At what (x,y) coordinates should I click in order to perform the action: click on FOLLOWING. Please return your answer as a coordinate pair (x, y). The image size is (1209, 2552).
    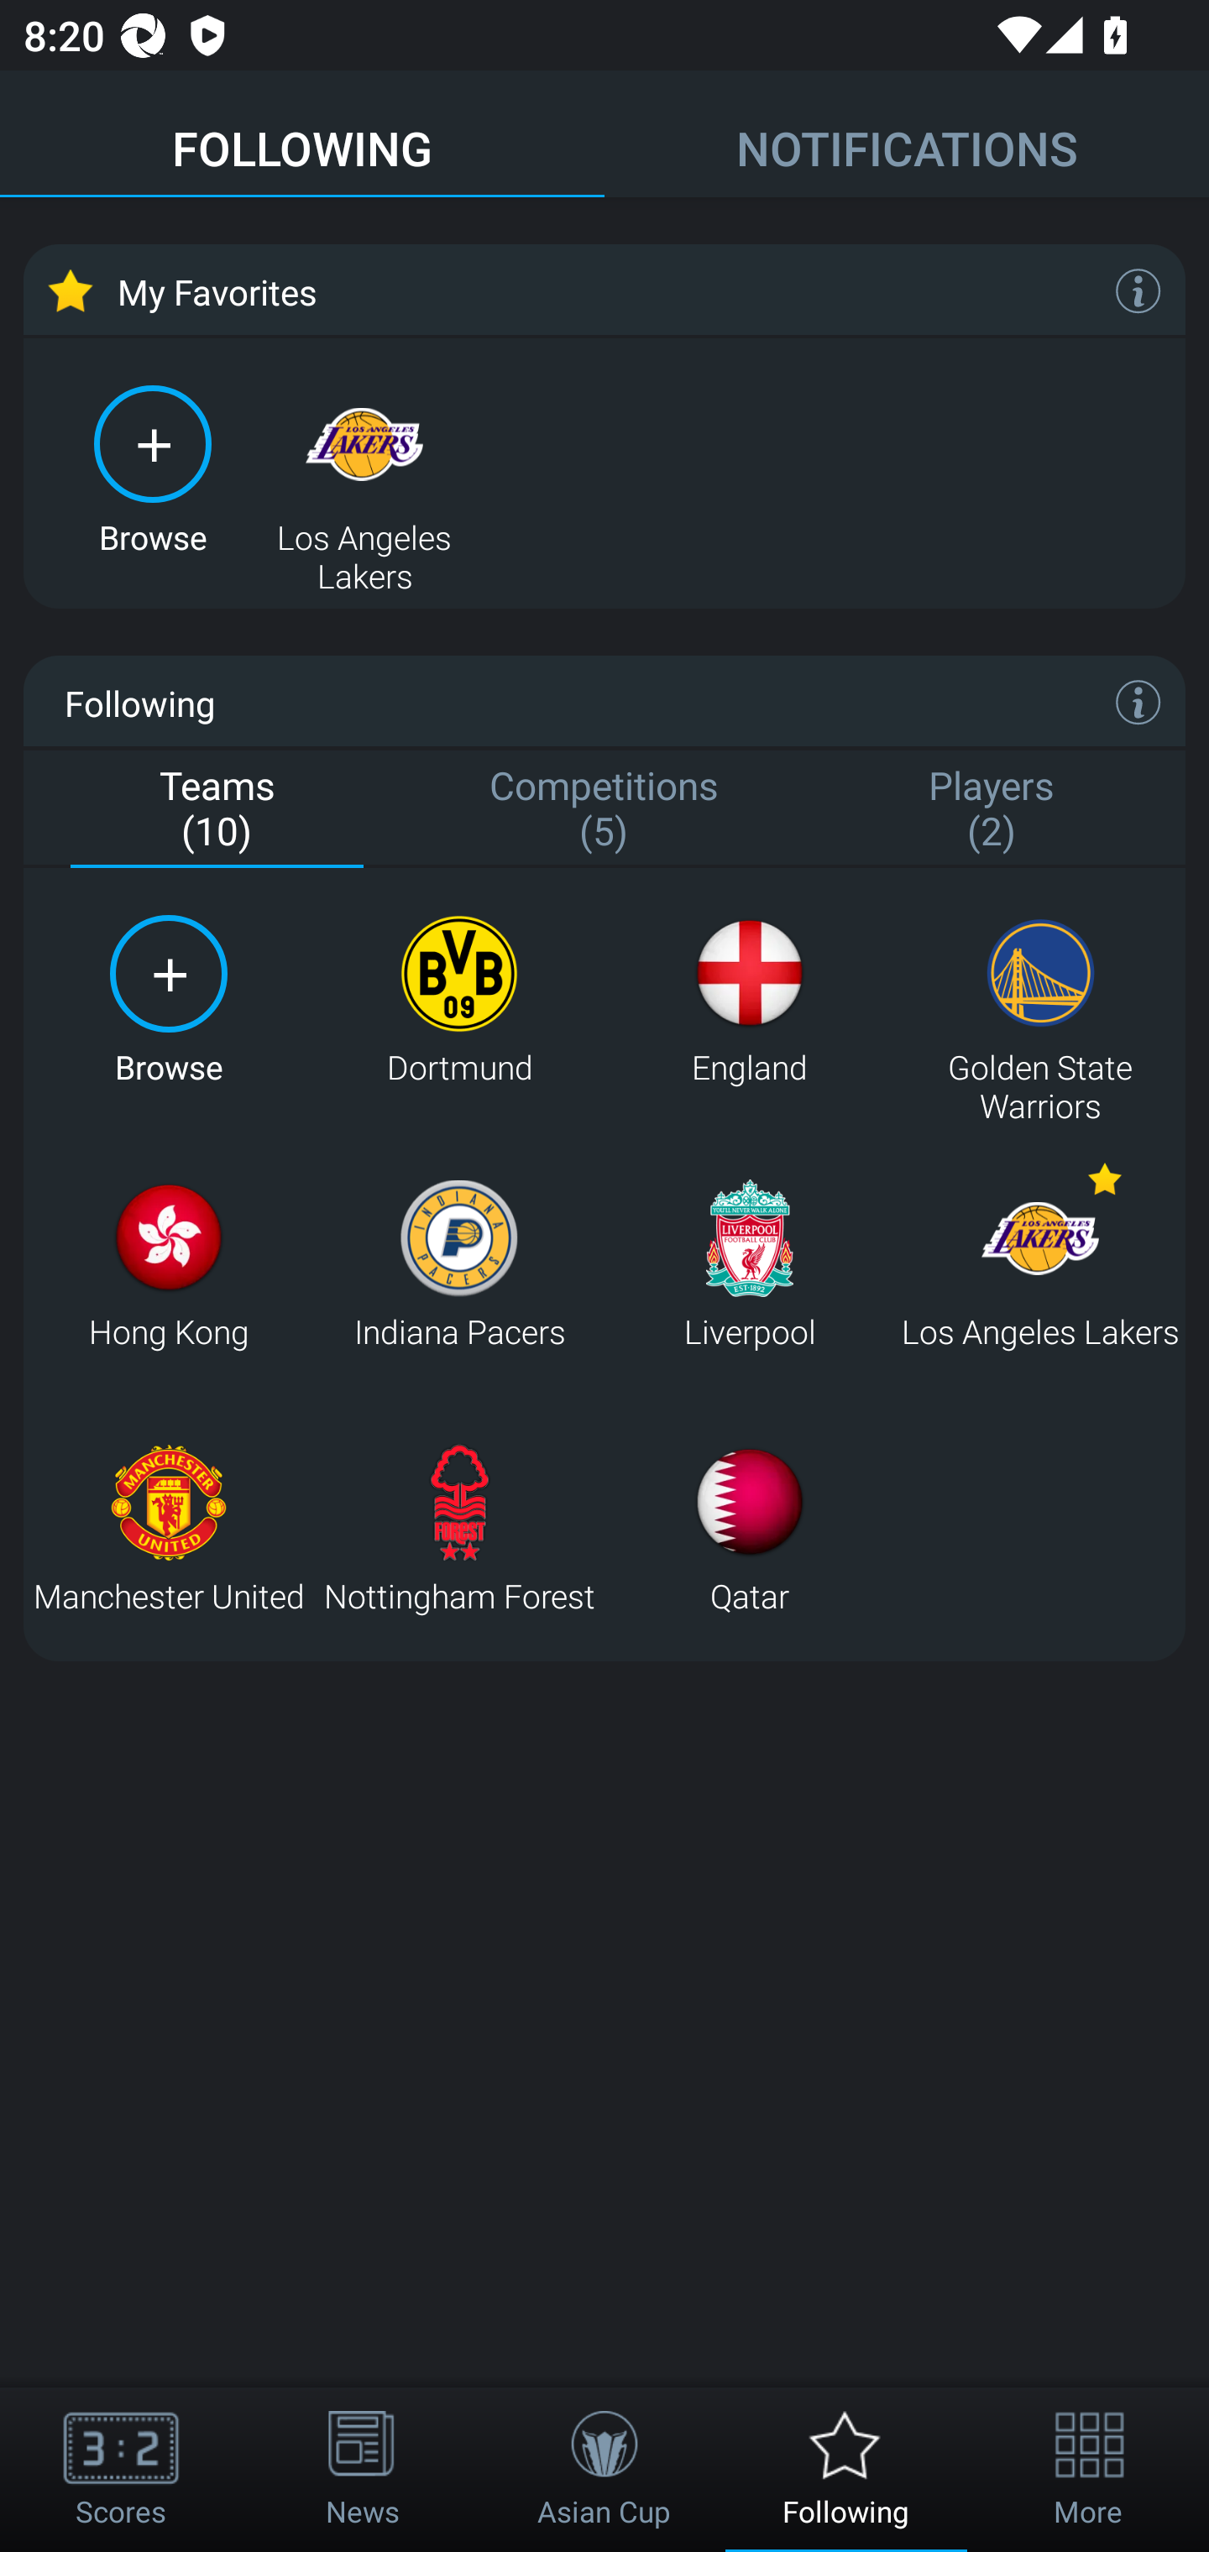
    Looking at the image, I should click on (302, 134).